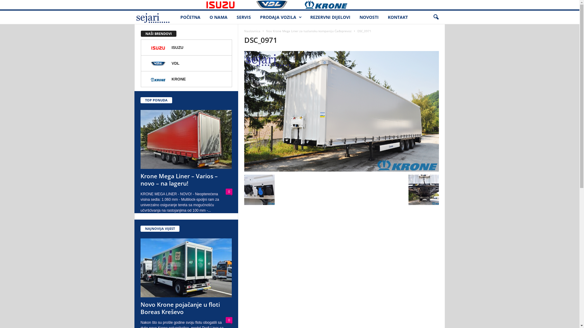 This screenshot has height=328, width=584. Describe the element at coordinates (369, 17) in the screenshot. I see `NOVOSTI` at that location.